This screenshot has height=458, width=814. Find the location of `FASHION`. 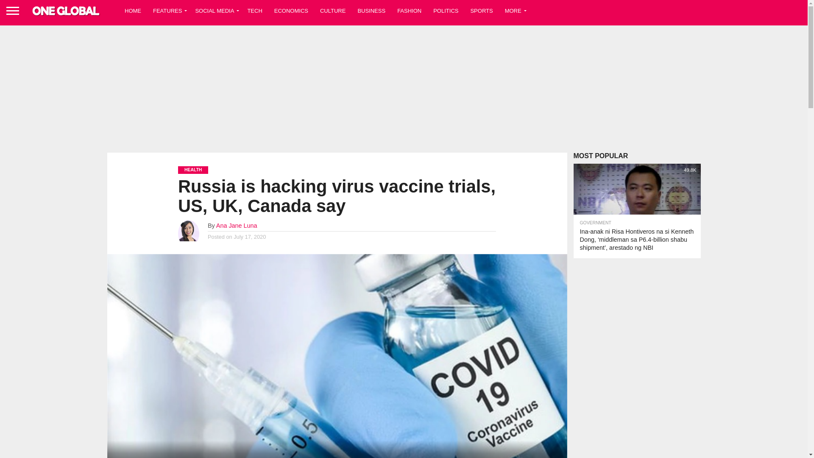

FASHION is located at coordinates (410, 10).